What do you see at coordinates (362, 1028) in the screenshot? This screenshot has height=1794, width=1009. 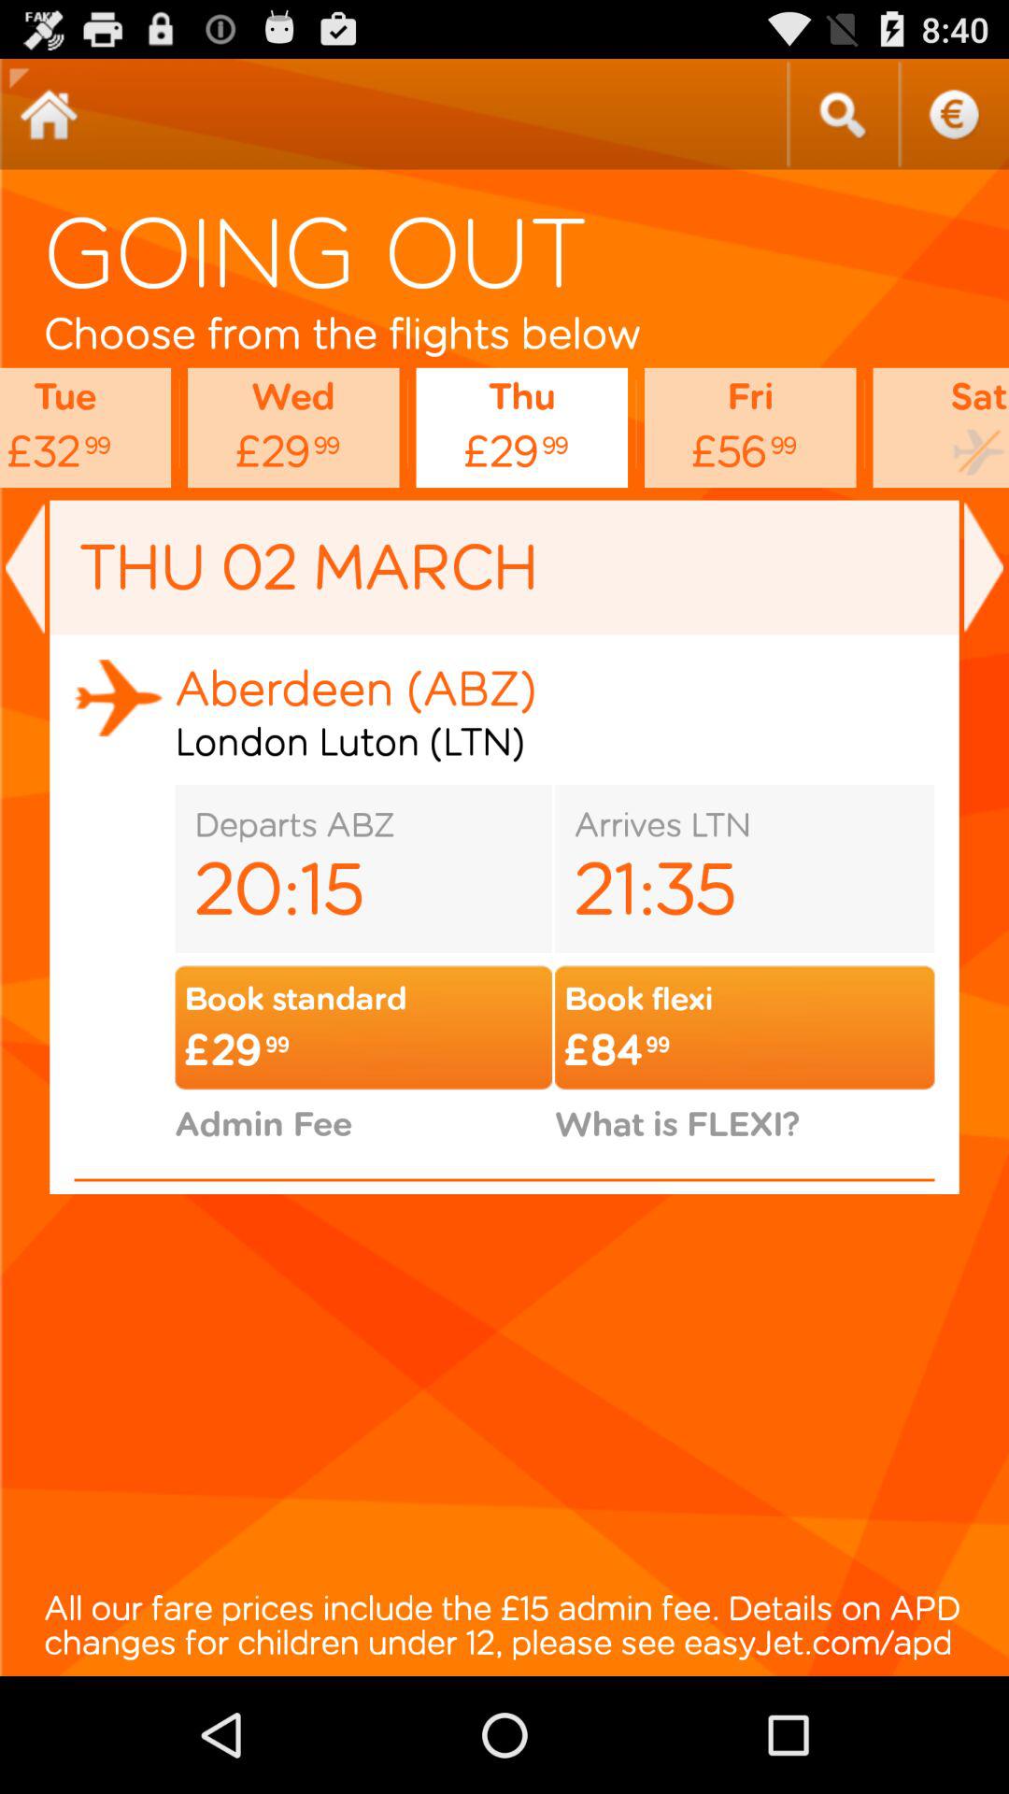 I see `click on book standard` at bounding box center [362, 1028].